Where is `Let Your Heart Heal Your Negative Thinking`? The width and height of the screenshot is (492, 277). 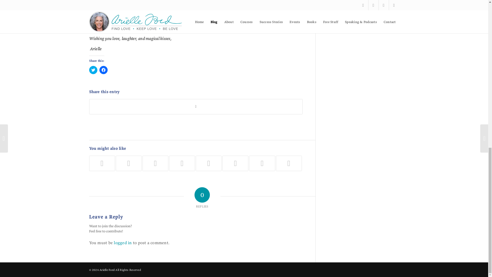
Let Your Heart Heal Your Negative Thinking is located at coordinates (102, 163).